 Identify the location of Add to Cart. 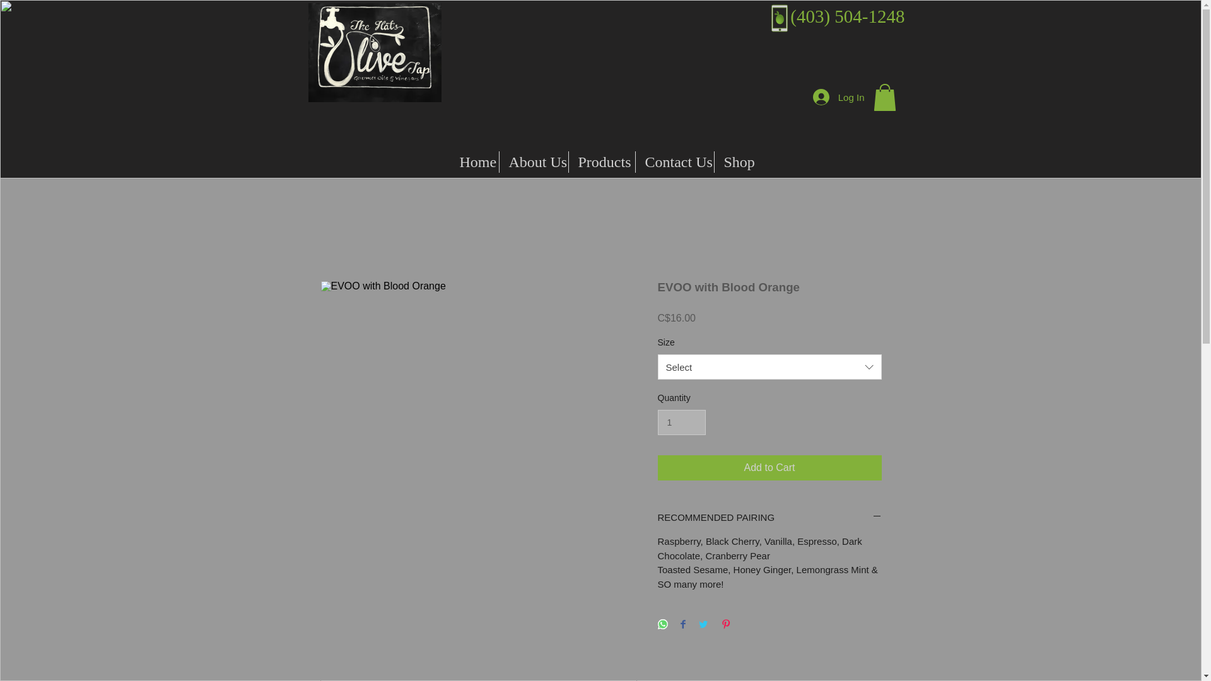
(769, 468).